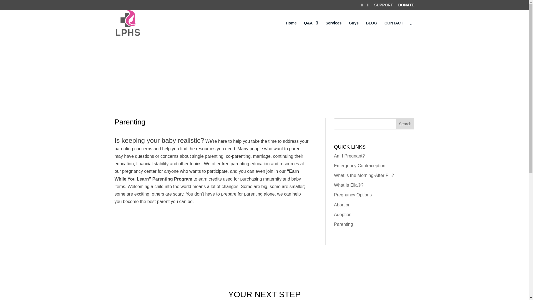  What do you see at coordinates (360, 166) in the screenshot?
I see `Emergency Contraception` at bounding box center [360, 166].